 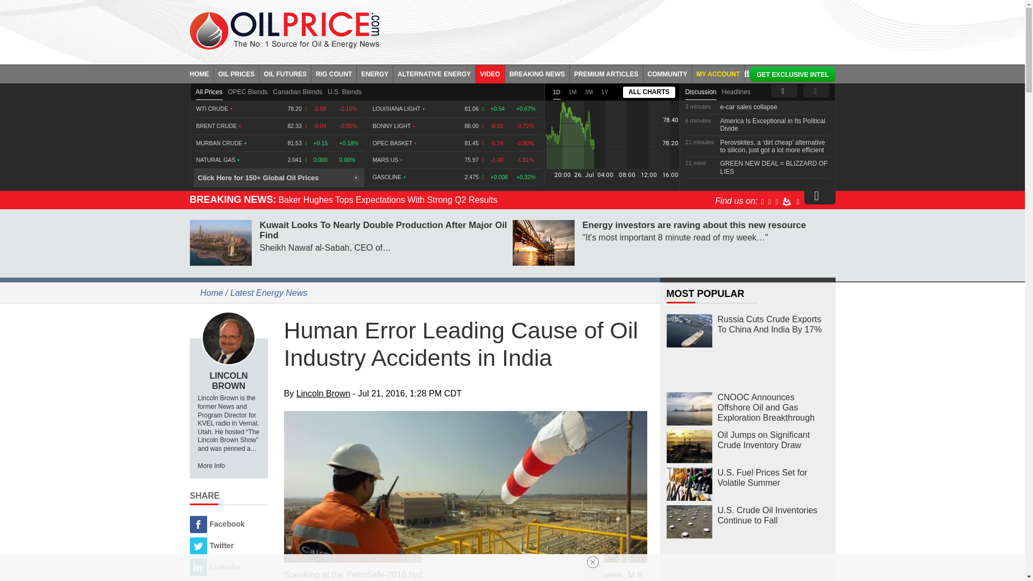 What do you see at coordinates (228, 338) in the screenshot?
I see `Lincoln Brown` at bounding box center [228, 338].